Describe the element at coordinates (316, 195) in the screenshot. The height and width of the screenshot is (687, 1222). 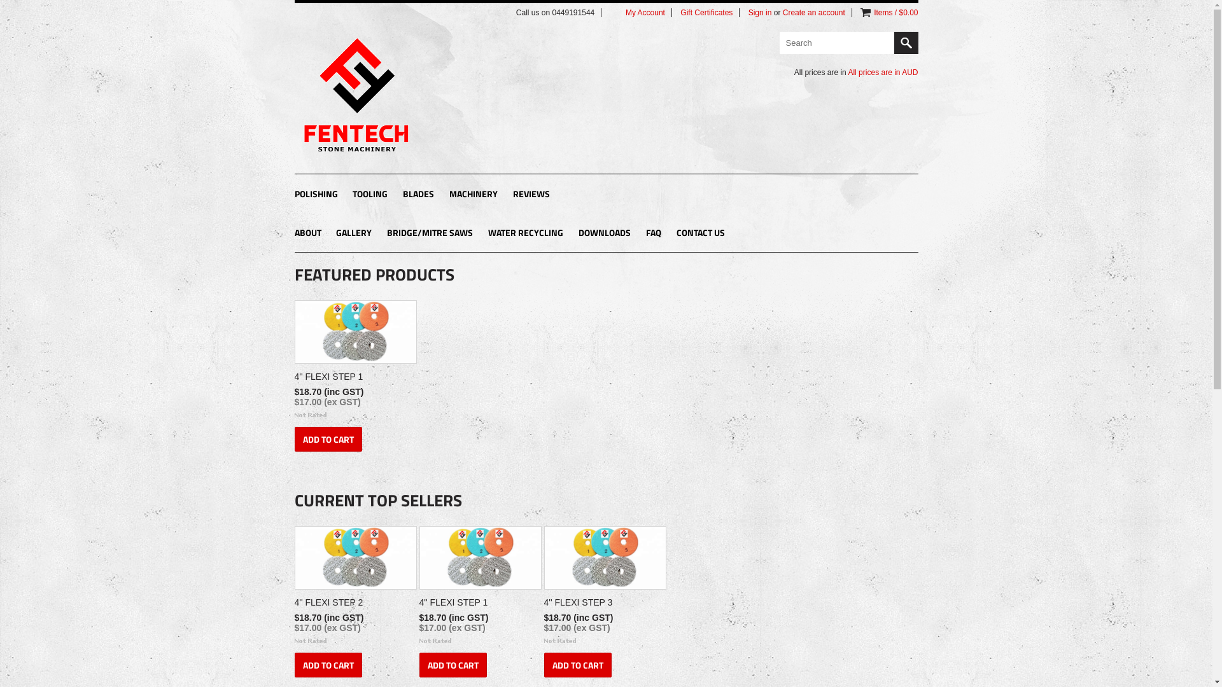
I see `POLISHING` at that location.